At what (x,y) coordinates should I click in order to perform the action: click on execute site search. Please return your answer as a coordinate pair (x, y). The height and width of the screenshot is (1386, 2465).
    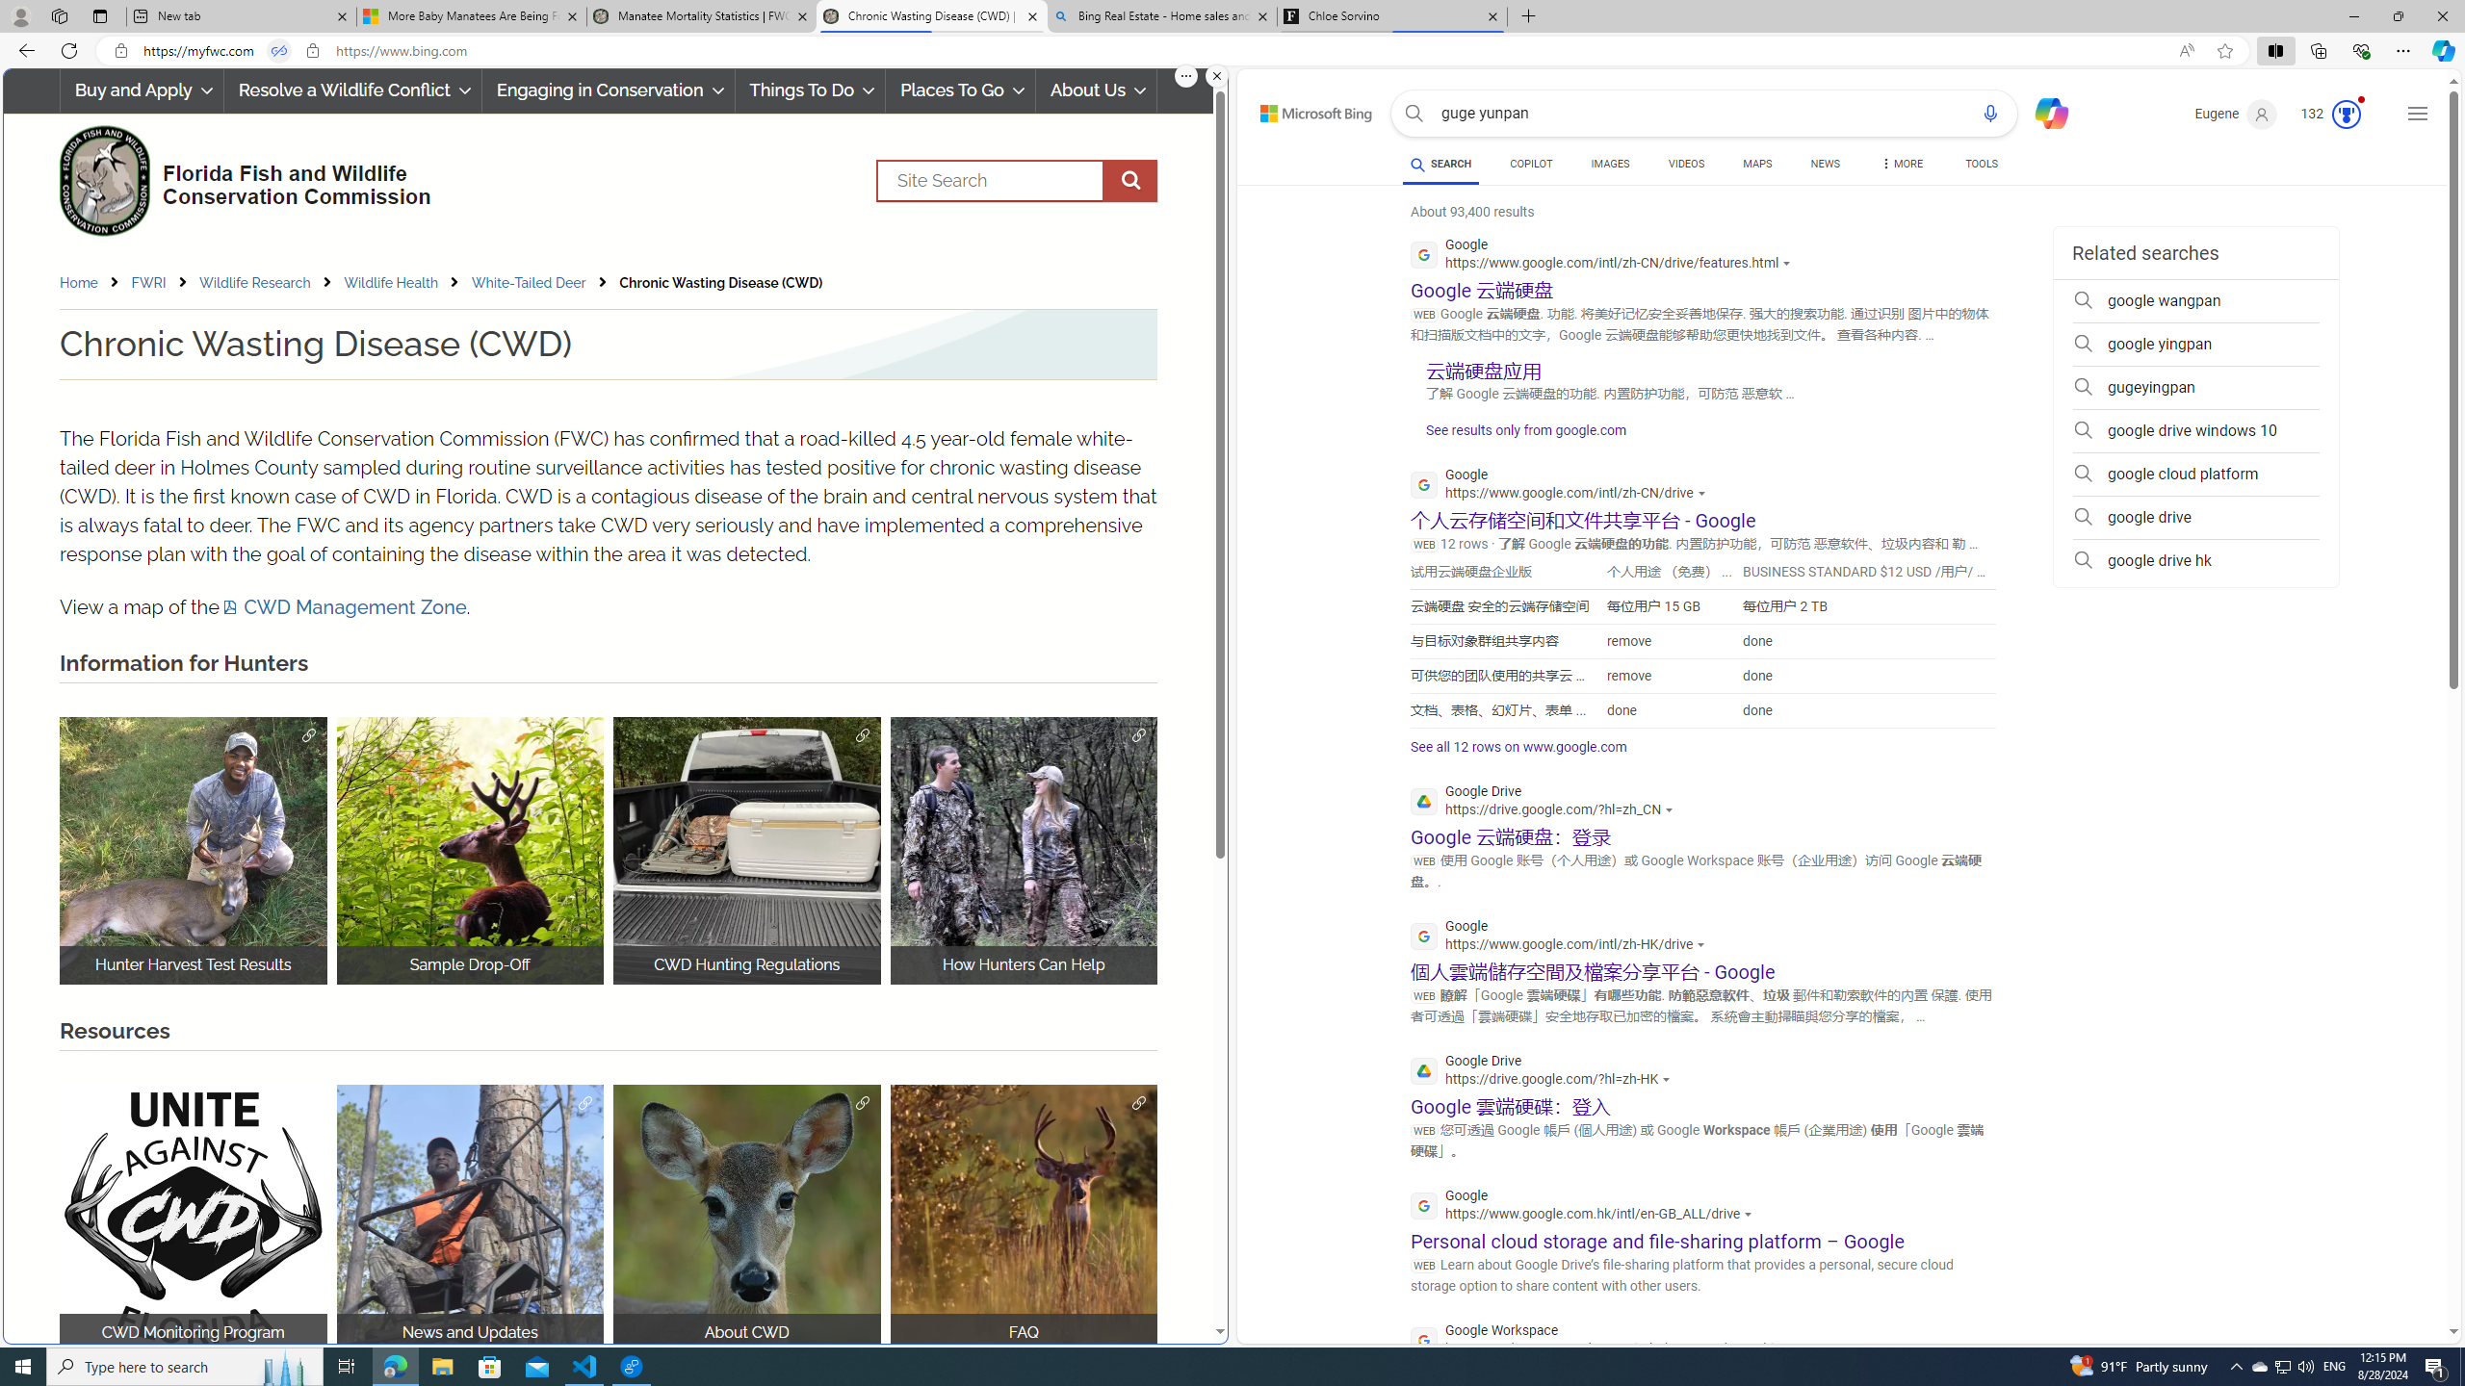
    Looking at the image, I should click on (1130, 181).